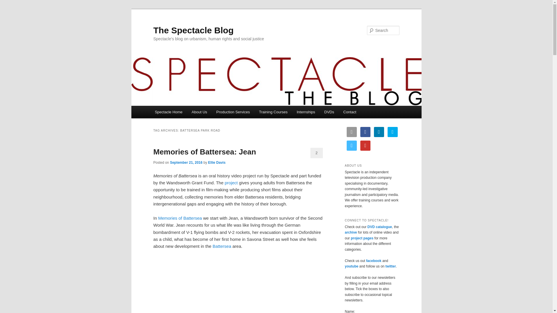  I want to click on DVDs, so click(329, 112).